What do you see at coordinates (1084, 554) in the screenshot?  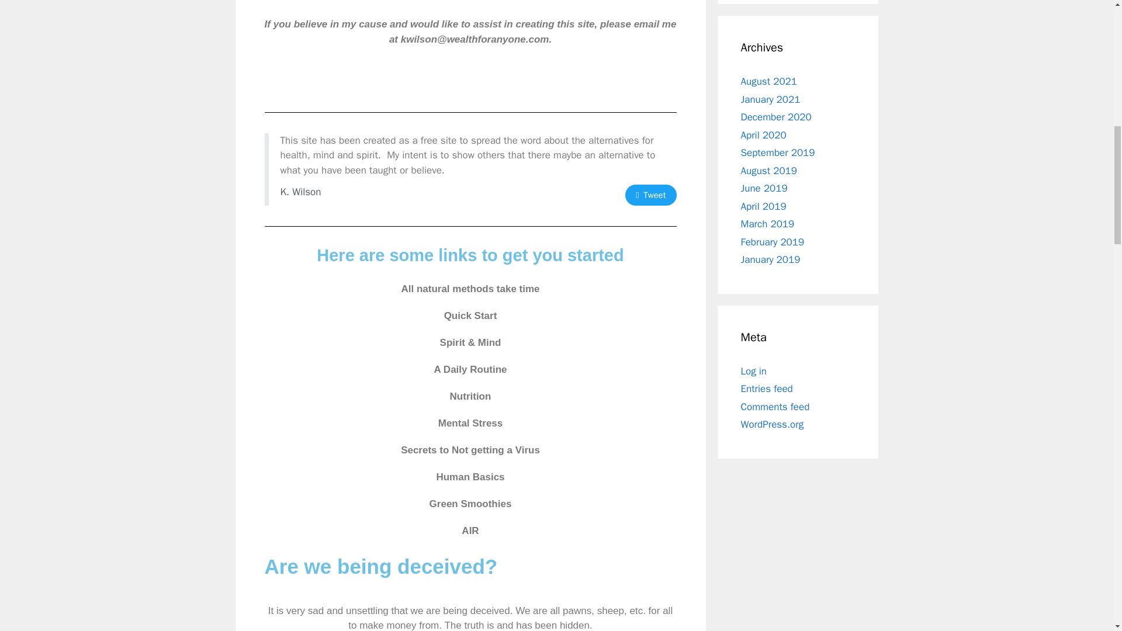 I see `Scroll back to top` at bounding box center [1084, 554].